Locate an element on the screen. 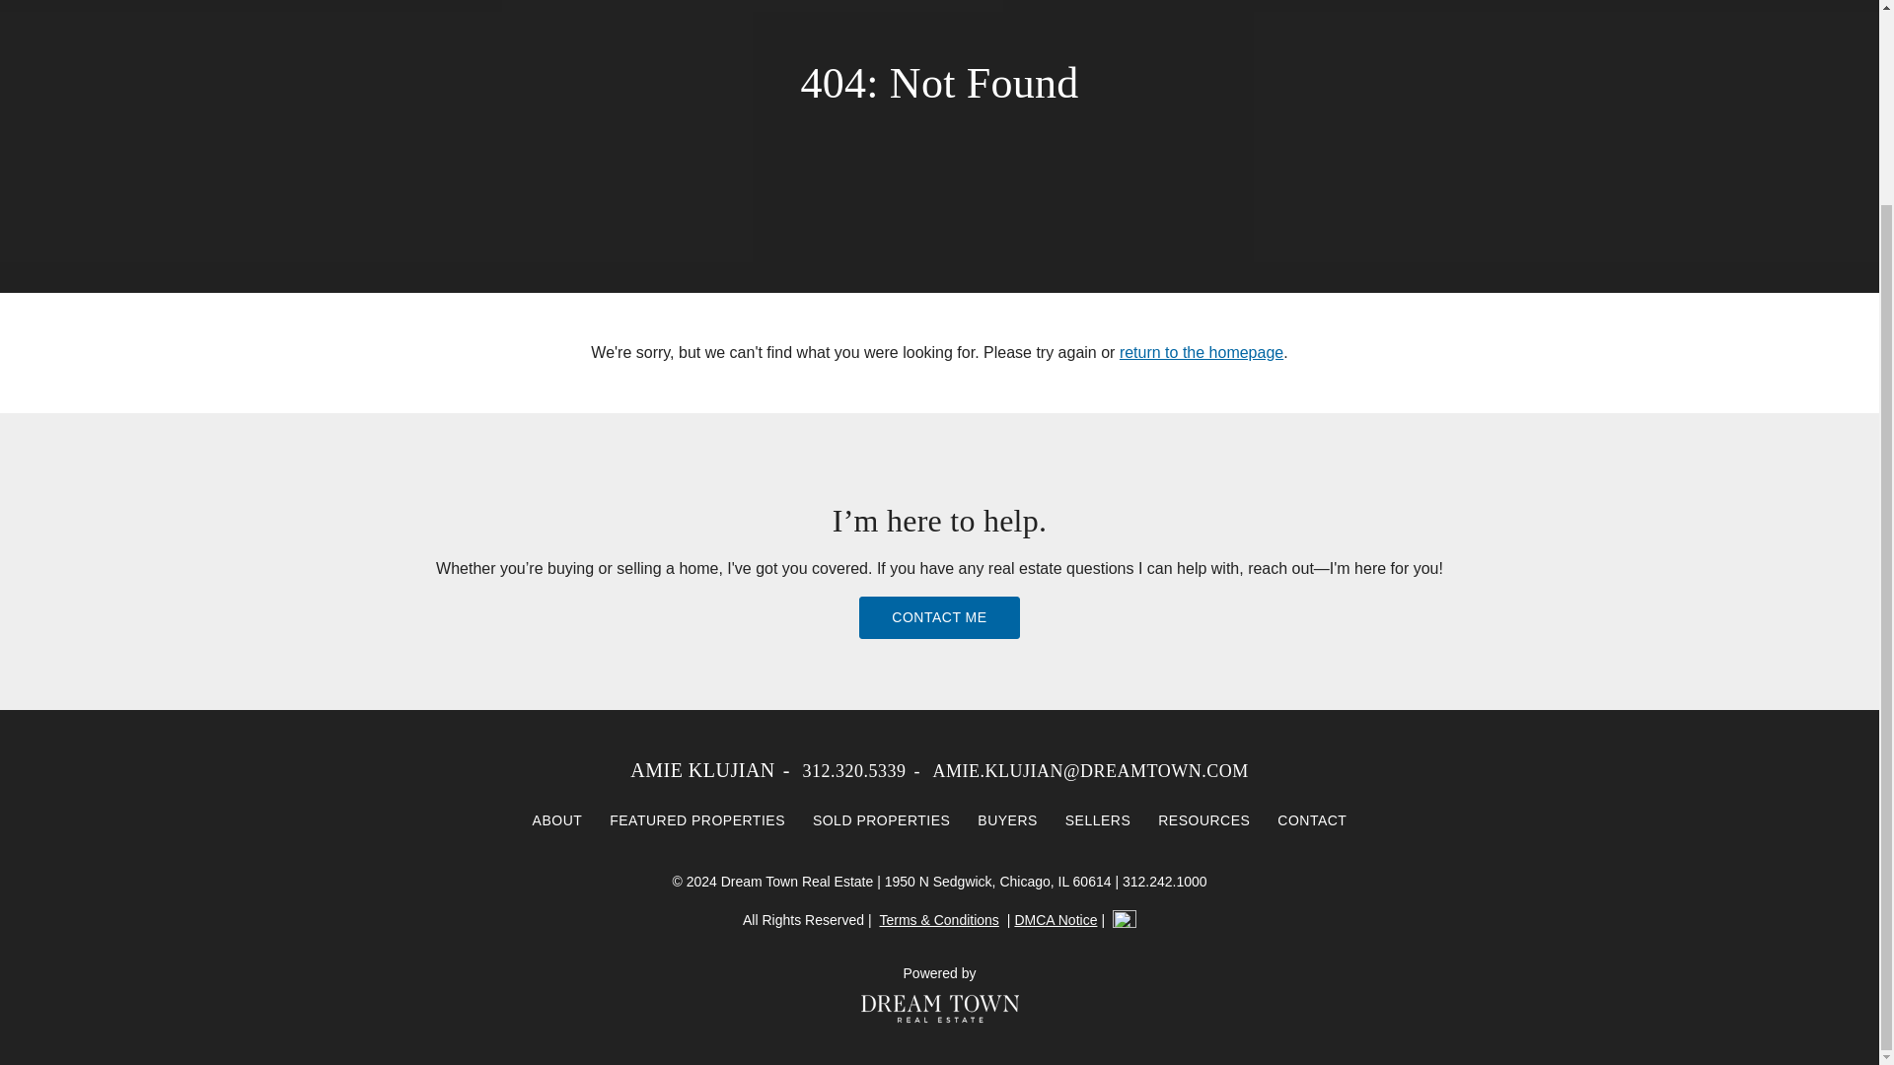 Image resolution: width=1894 pixels, height=1065 pixels. SOLD PROPERTIES is located at coordinates (882, 820).